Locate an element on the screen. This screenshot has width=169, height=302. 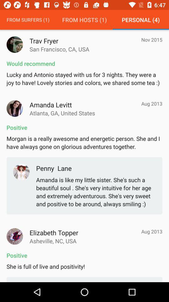
picture next to the name is located at coordinates (15, 108).